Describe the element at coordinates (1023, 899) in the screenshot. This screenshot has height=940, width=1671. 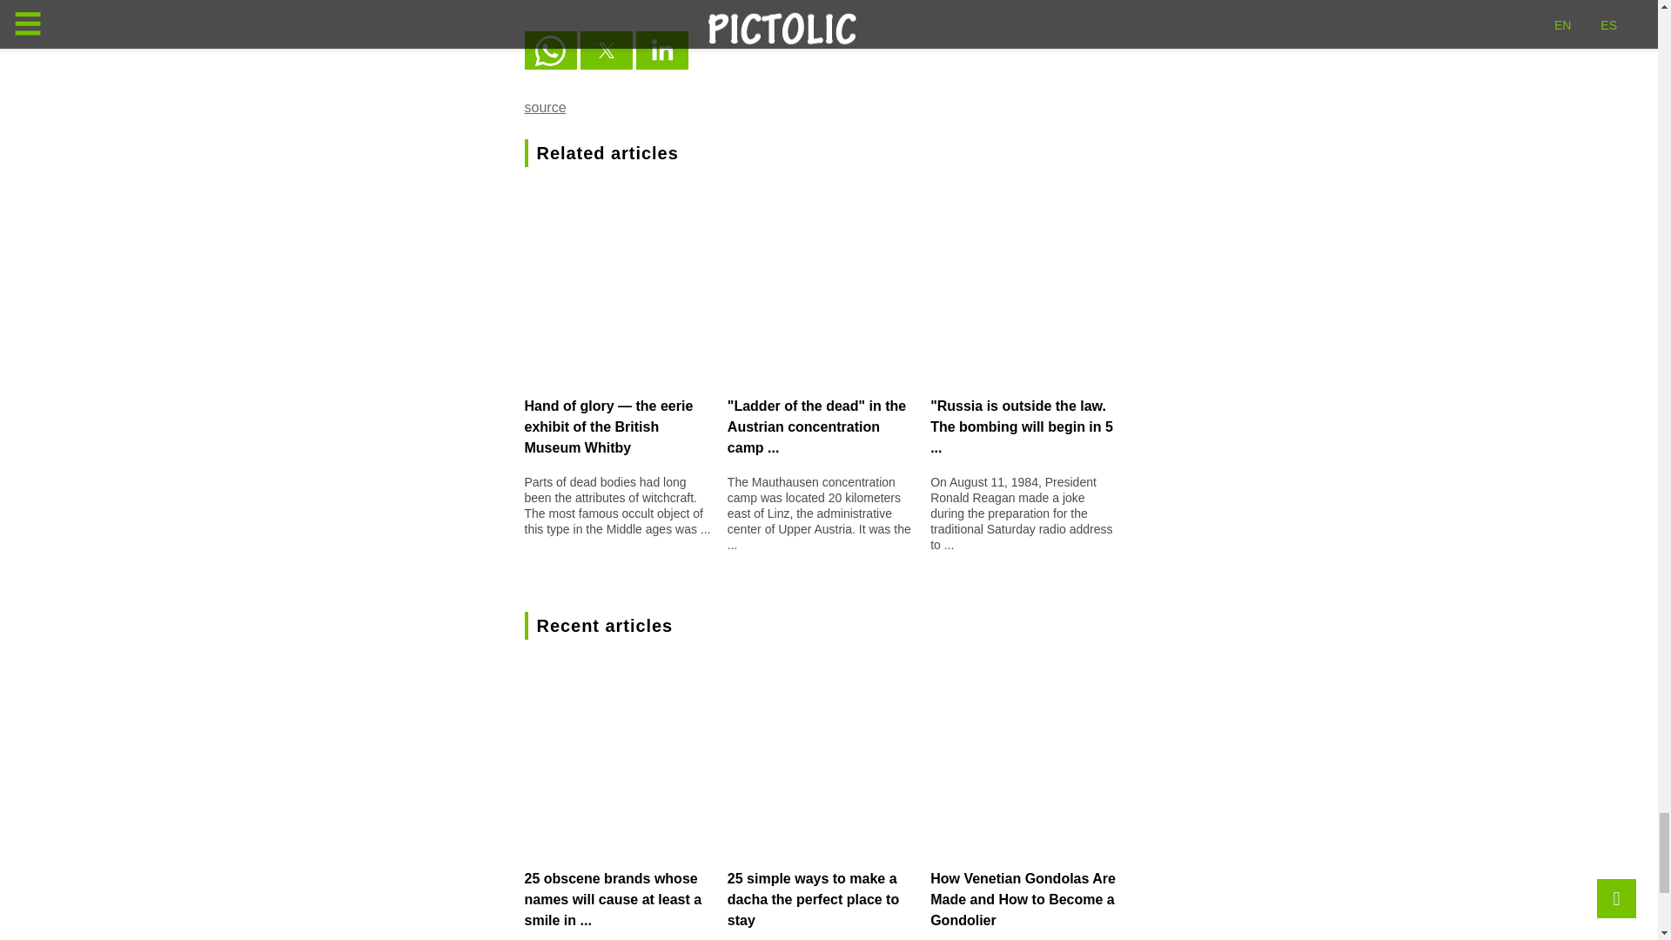
I see `How Venetian Gondolas Are Made and How to Become a Gondolier` at that location.